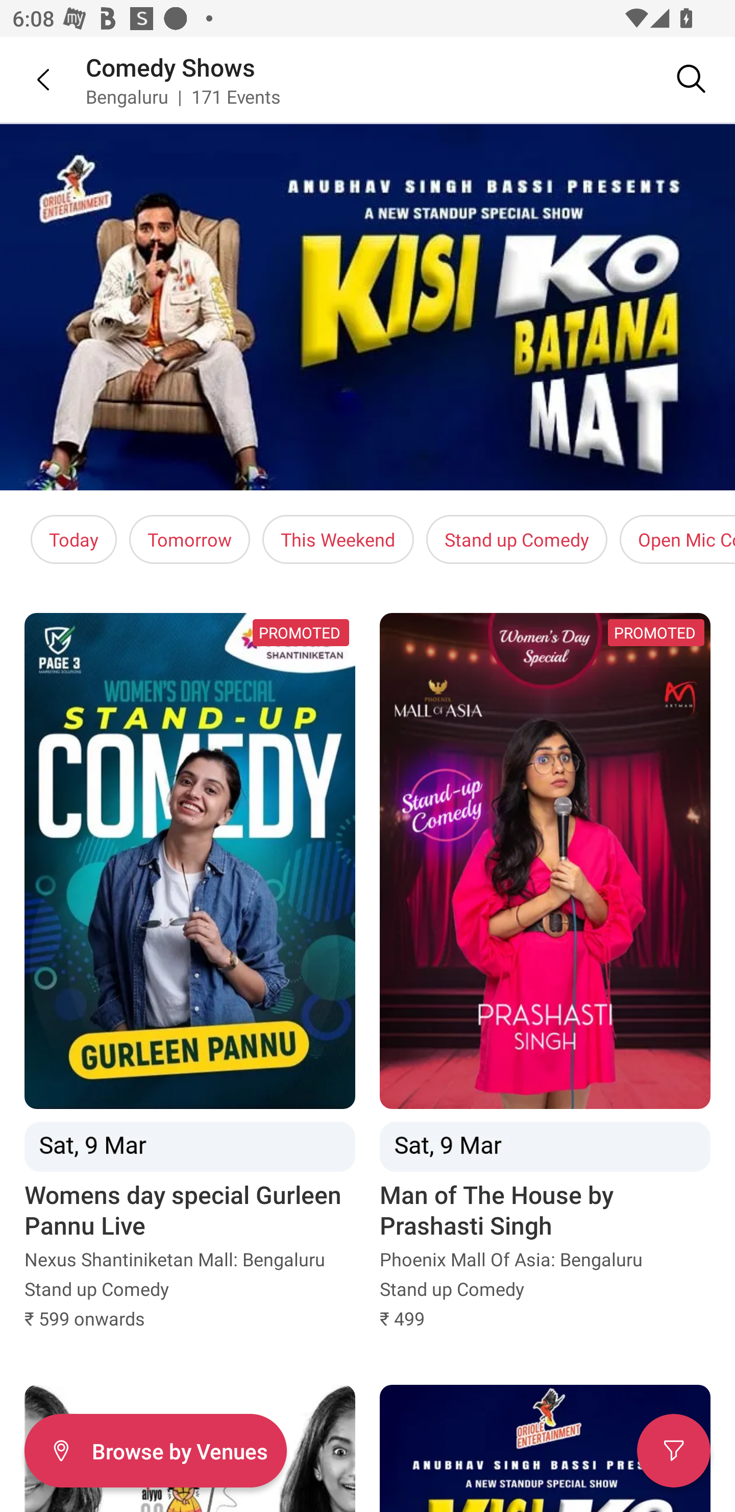 The width and height of the screenshot is (735, 1512). I want to click on Open Mic Comedy, so click(677, 539).